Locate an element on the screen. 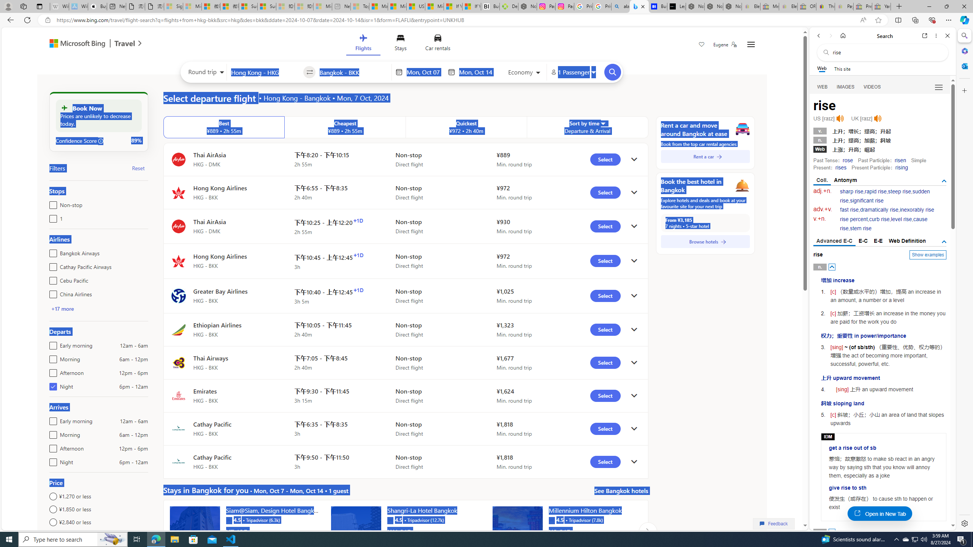 Image resolution: width=973 pixels, height=547 pixels. fast rise is located at coordinates (849, 210).